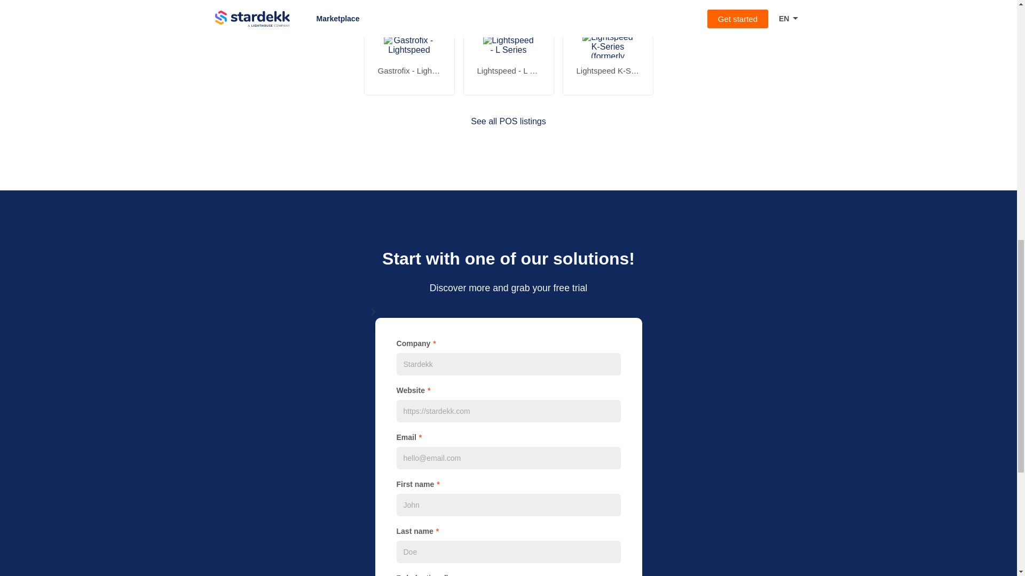 This screenshot has height=576, width=1025. I want to click on Lightspeed - L Series, so click(508, 70).